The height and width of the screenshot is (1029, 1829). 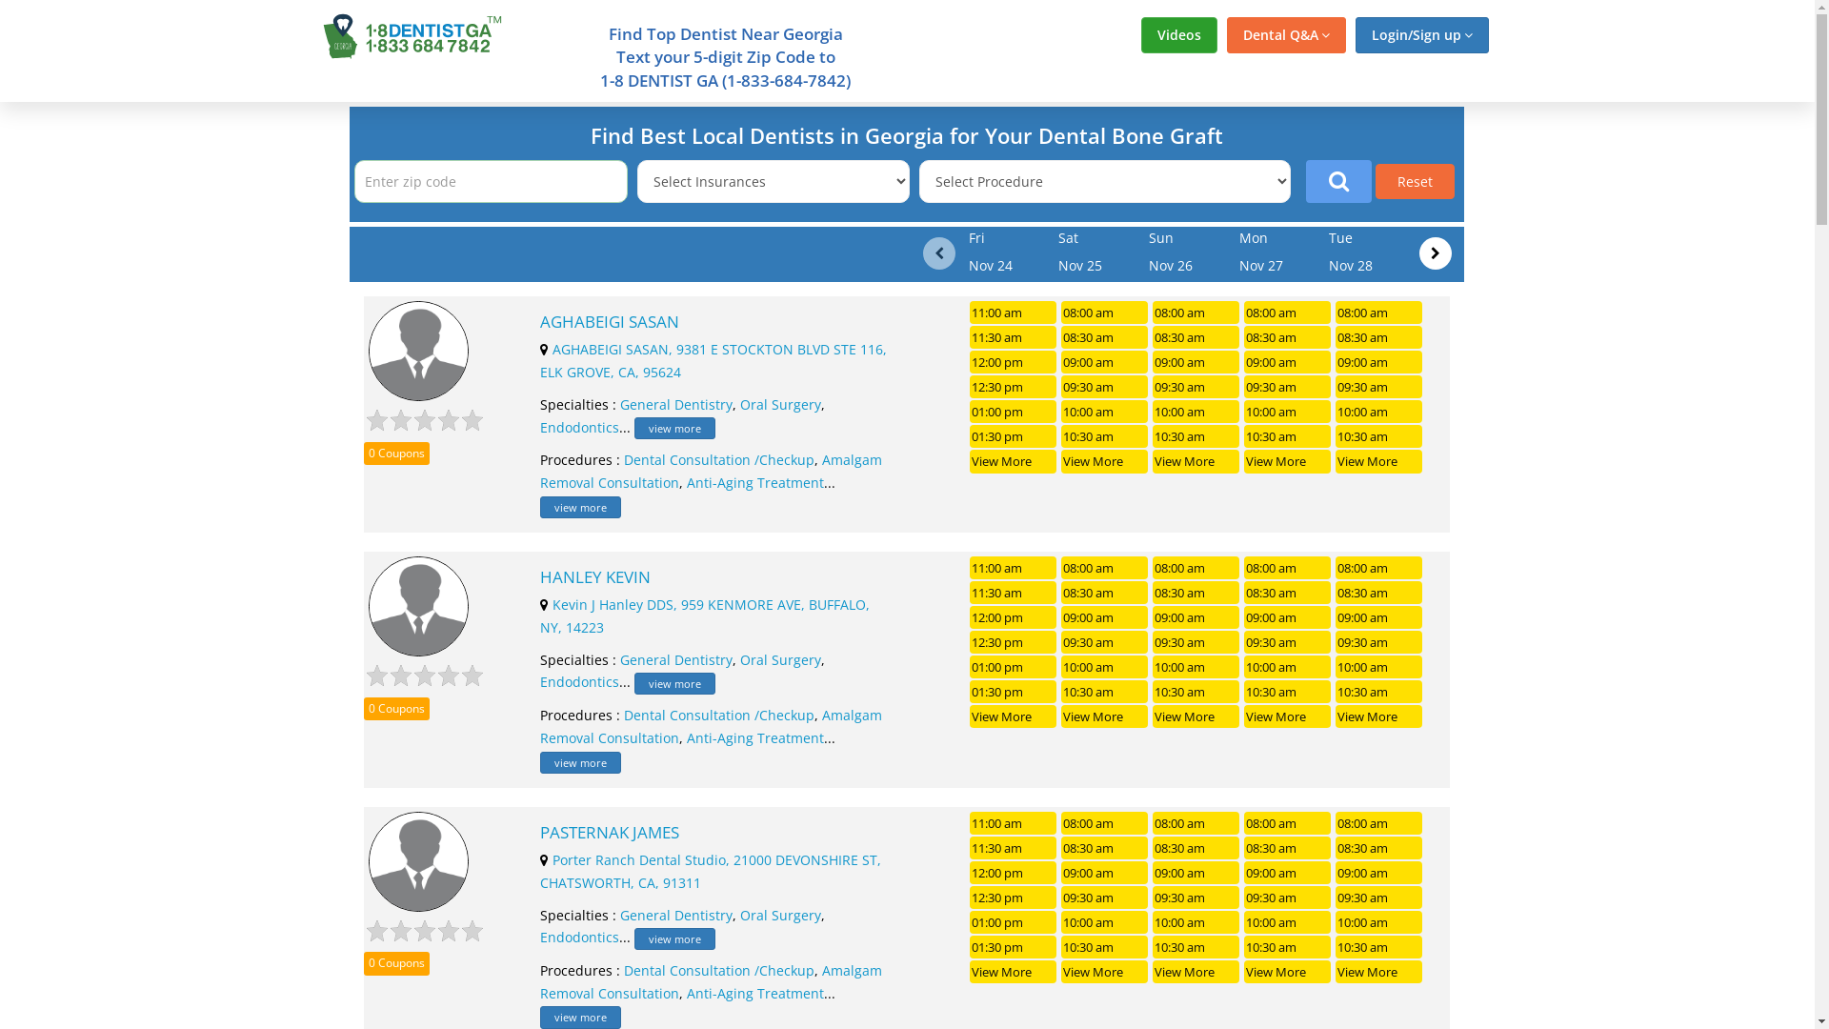 I want to click on 10:00 am, so click(x=1105, y=667).